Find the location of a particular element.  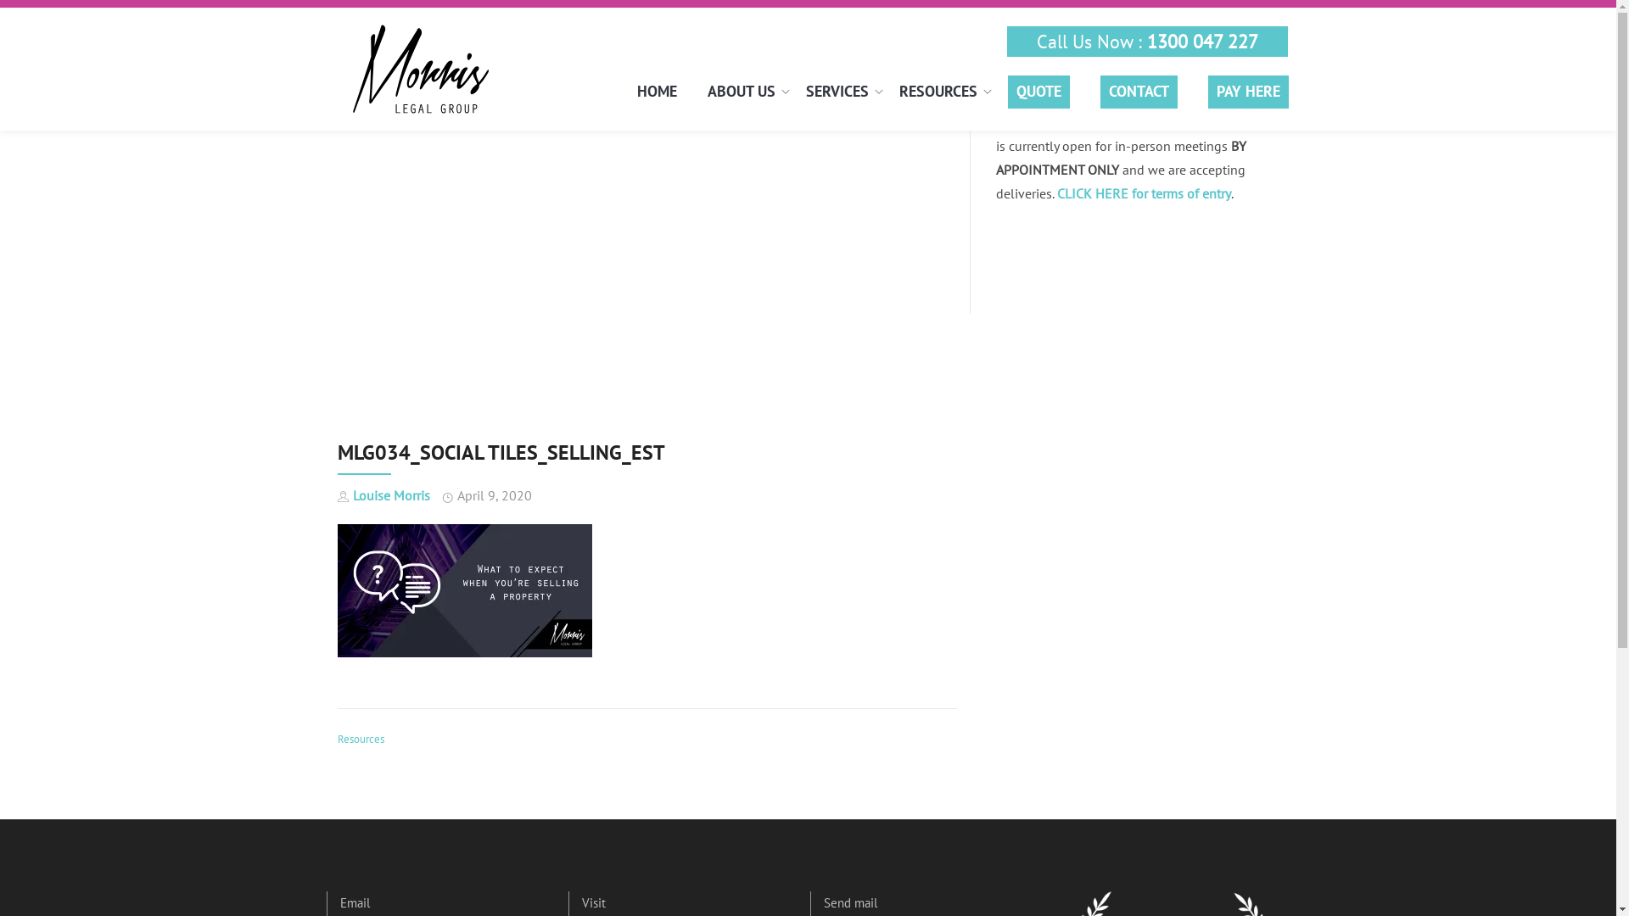

Resources is located at coordinates (361, 740).